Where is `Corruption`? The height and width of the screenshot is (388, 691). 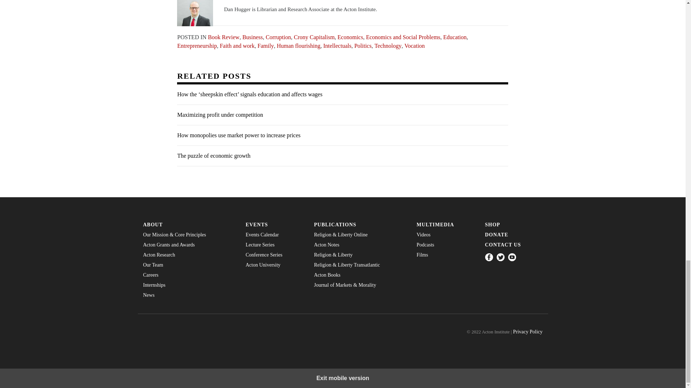 Corruption is located at coordinates (278, 37).